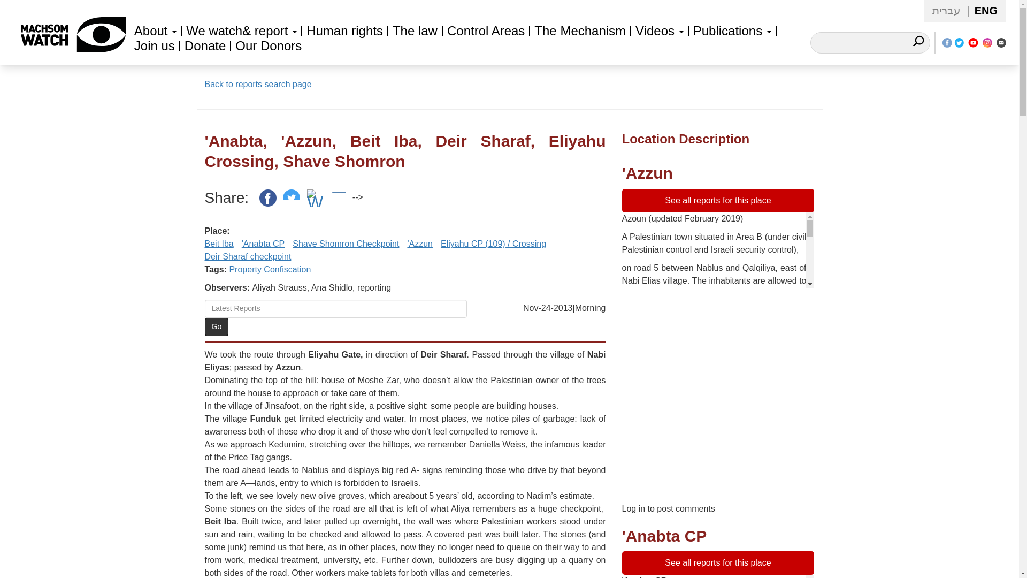  Describe the element at coordinates (155, 31) in the screenshot. I see `About` at that location.